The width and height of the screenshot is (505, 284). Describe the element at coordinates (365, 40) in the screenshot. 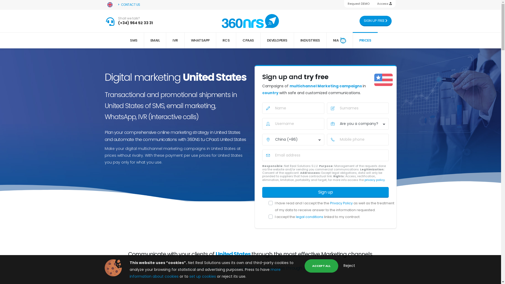

I see `PRICES` at that location.